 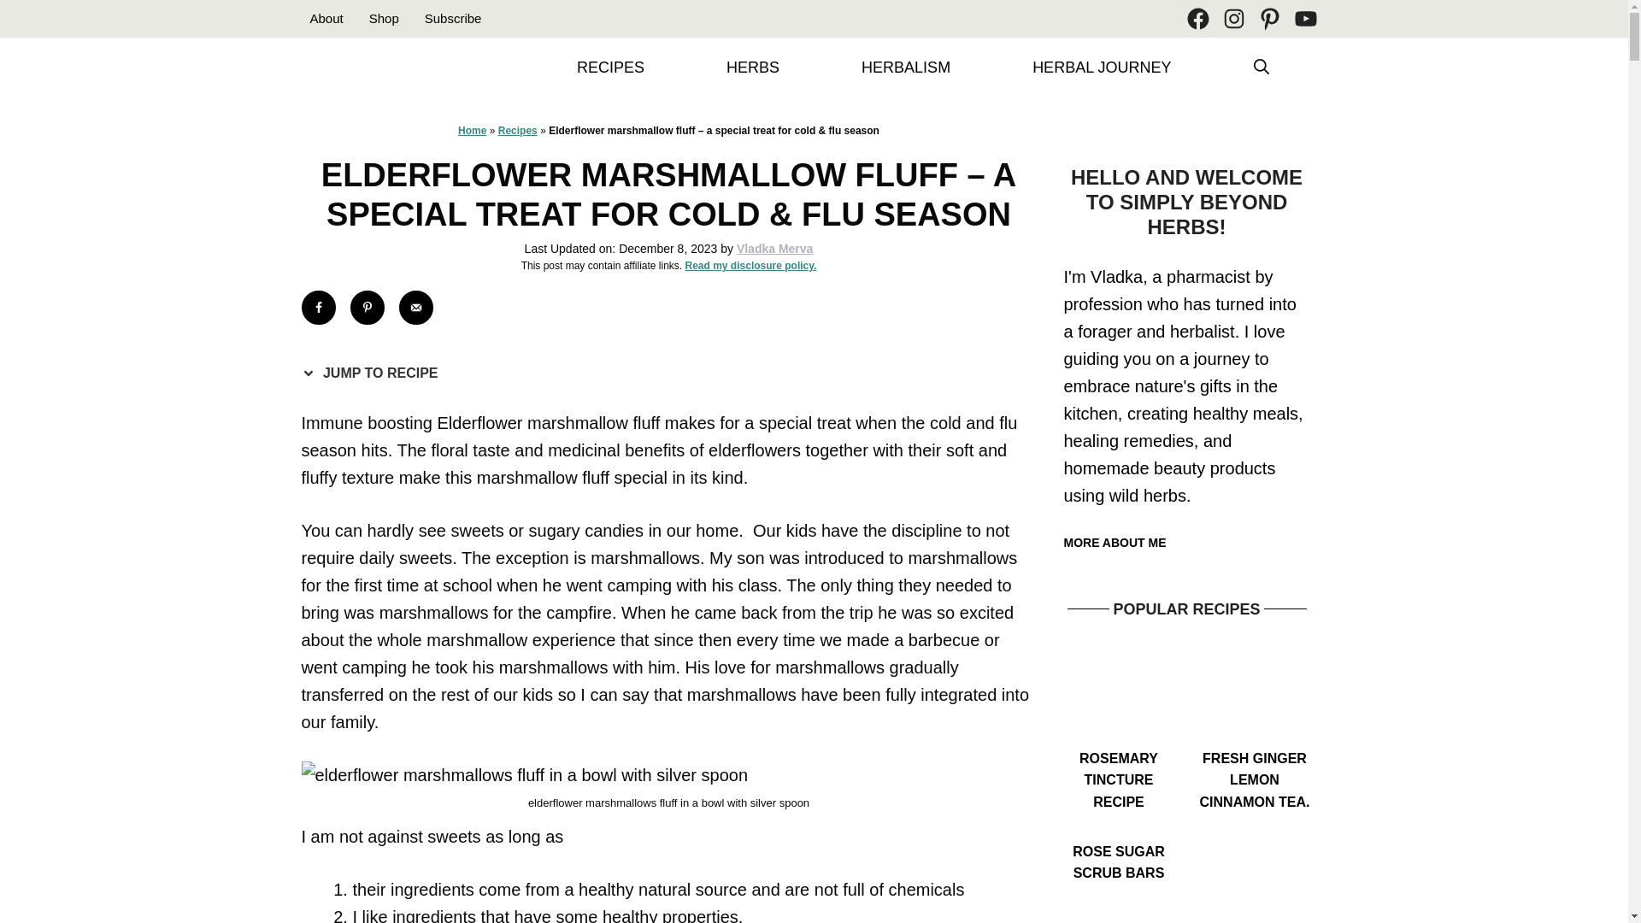 I want to click on YouTube, so click(x=1304, y=18).